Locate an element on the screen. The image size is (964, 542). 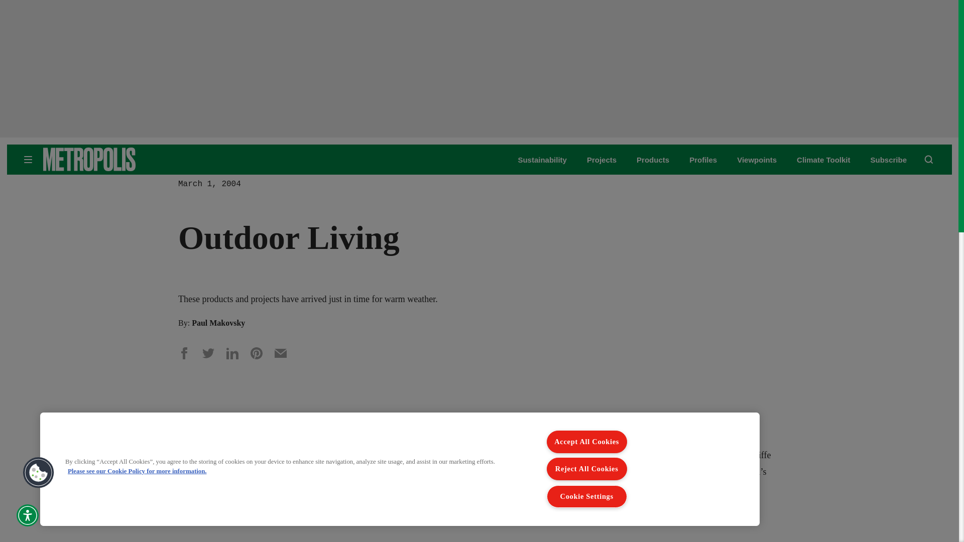
Subscribe is located at coordinates (889, 160).